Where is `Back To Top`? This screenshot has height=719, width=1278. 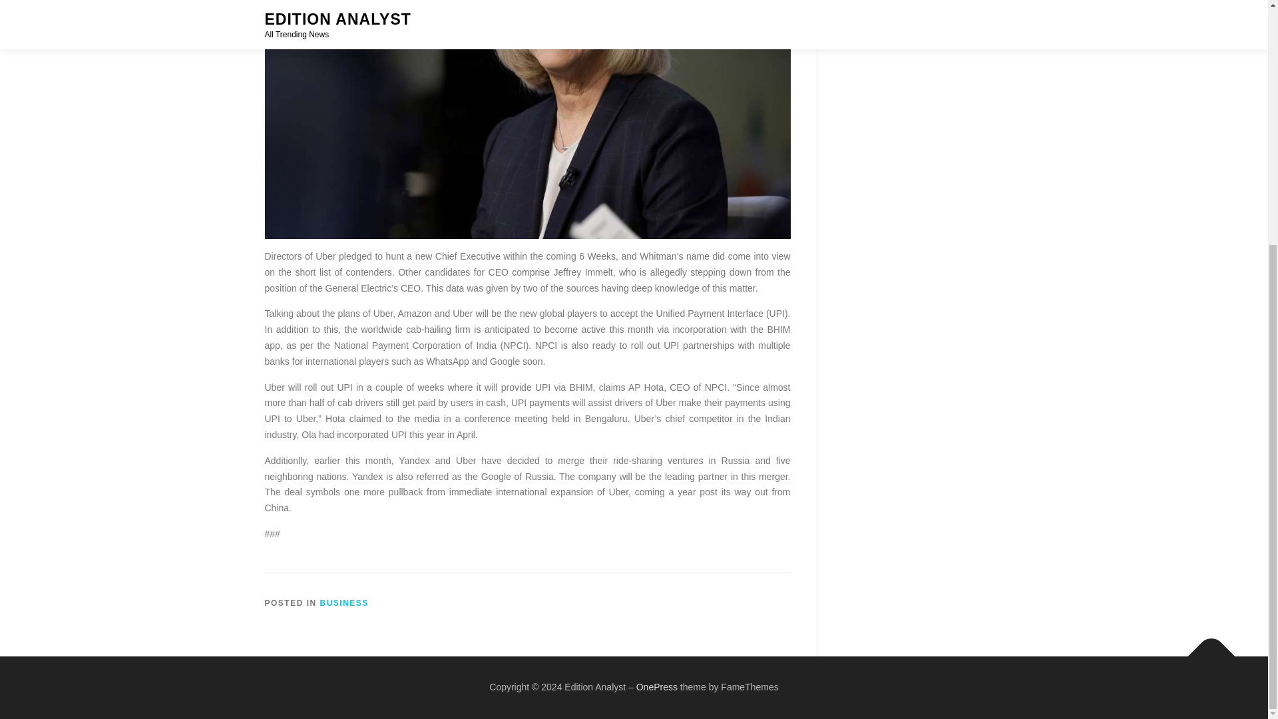 Back To Top is located at coordinates (1205, 650).